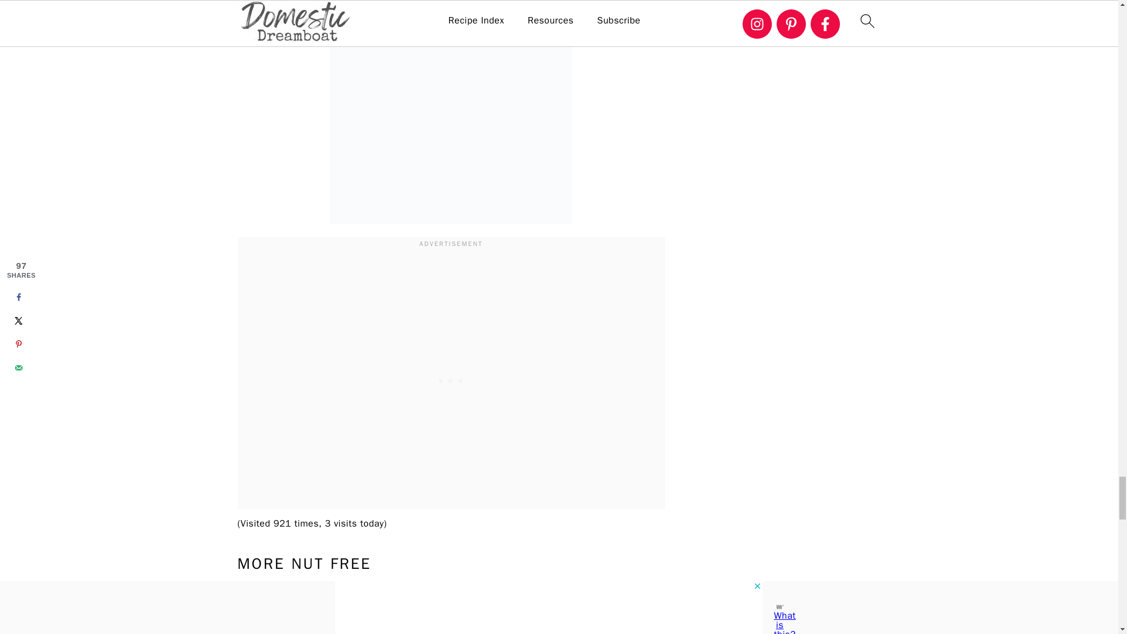 This screenshot has width=1127, height=634. I want to click on Instant Pot Sushi Rice, so click(397, 611).